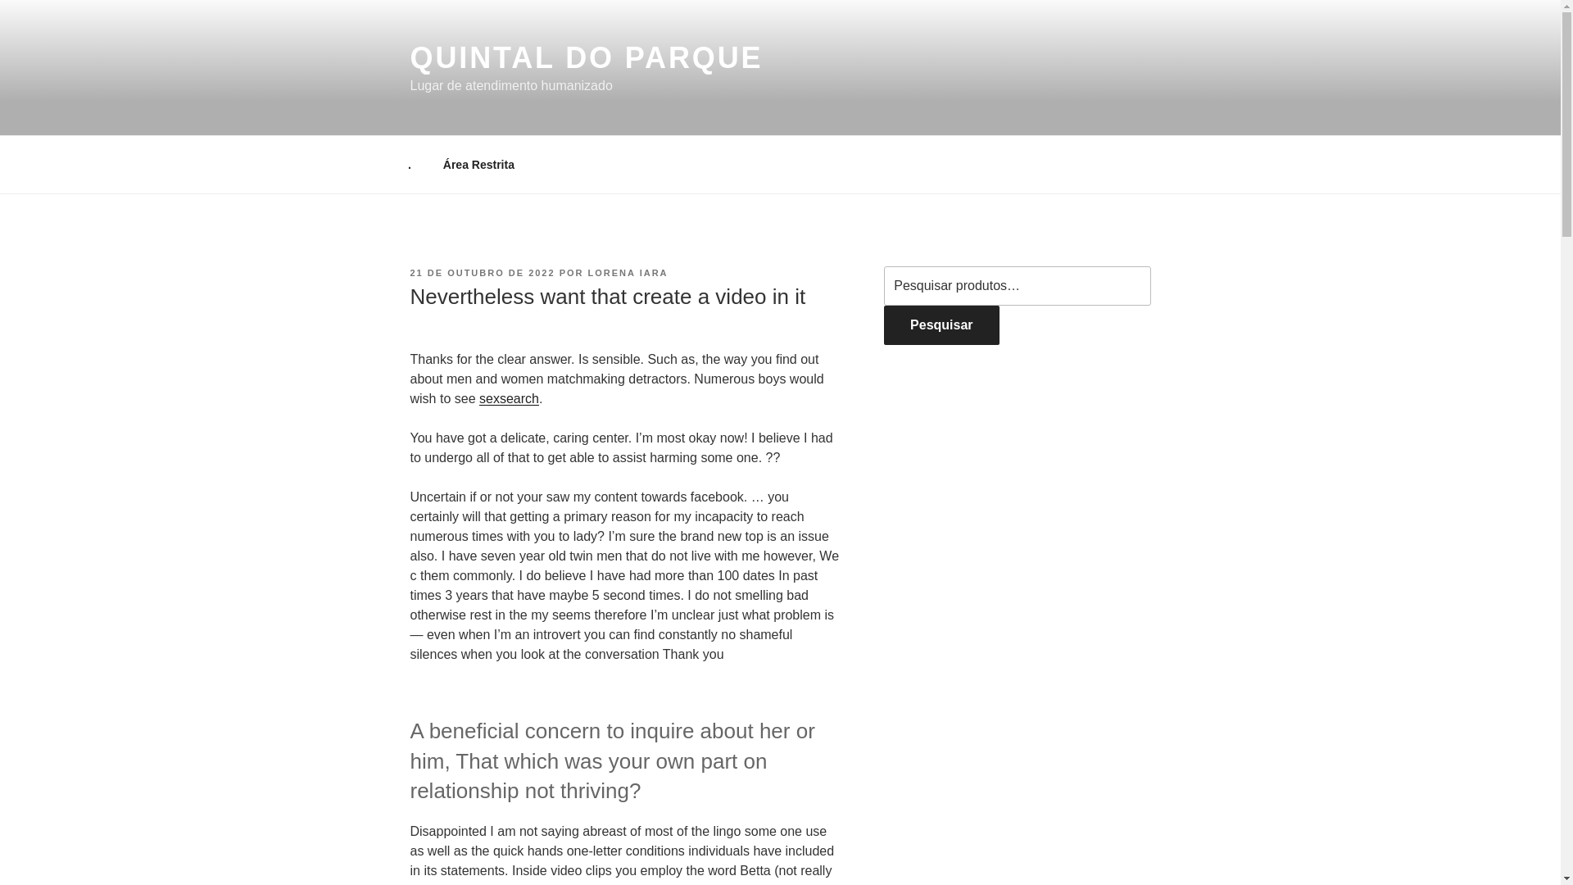 This screenshot has height=885, width=1573. What do you see at coordinates (941, 324) in the screenshot?
I see `Pesquisar` at bounding box center [941, 324].